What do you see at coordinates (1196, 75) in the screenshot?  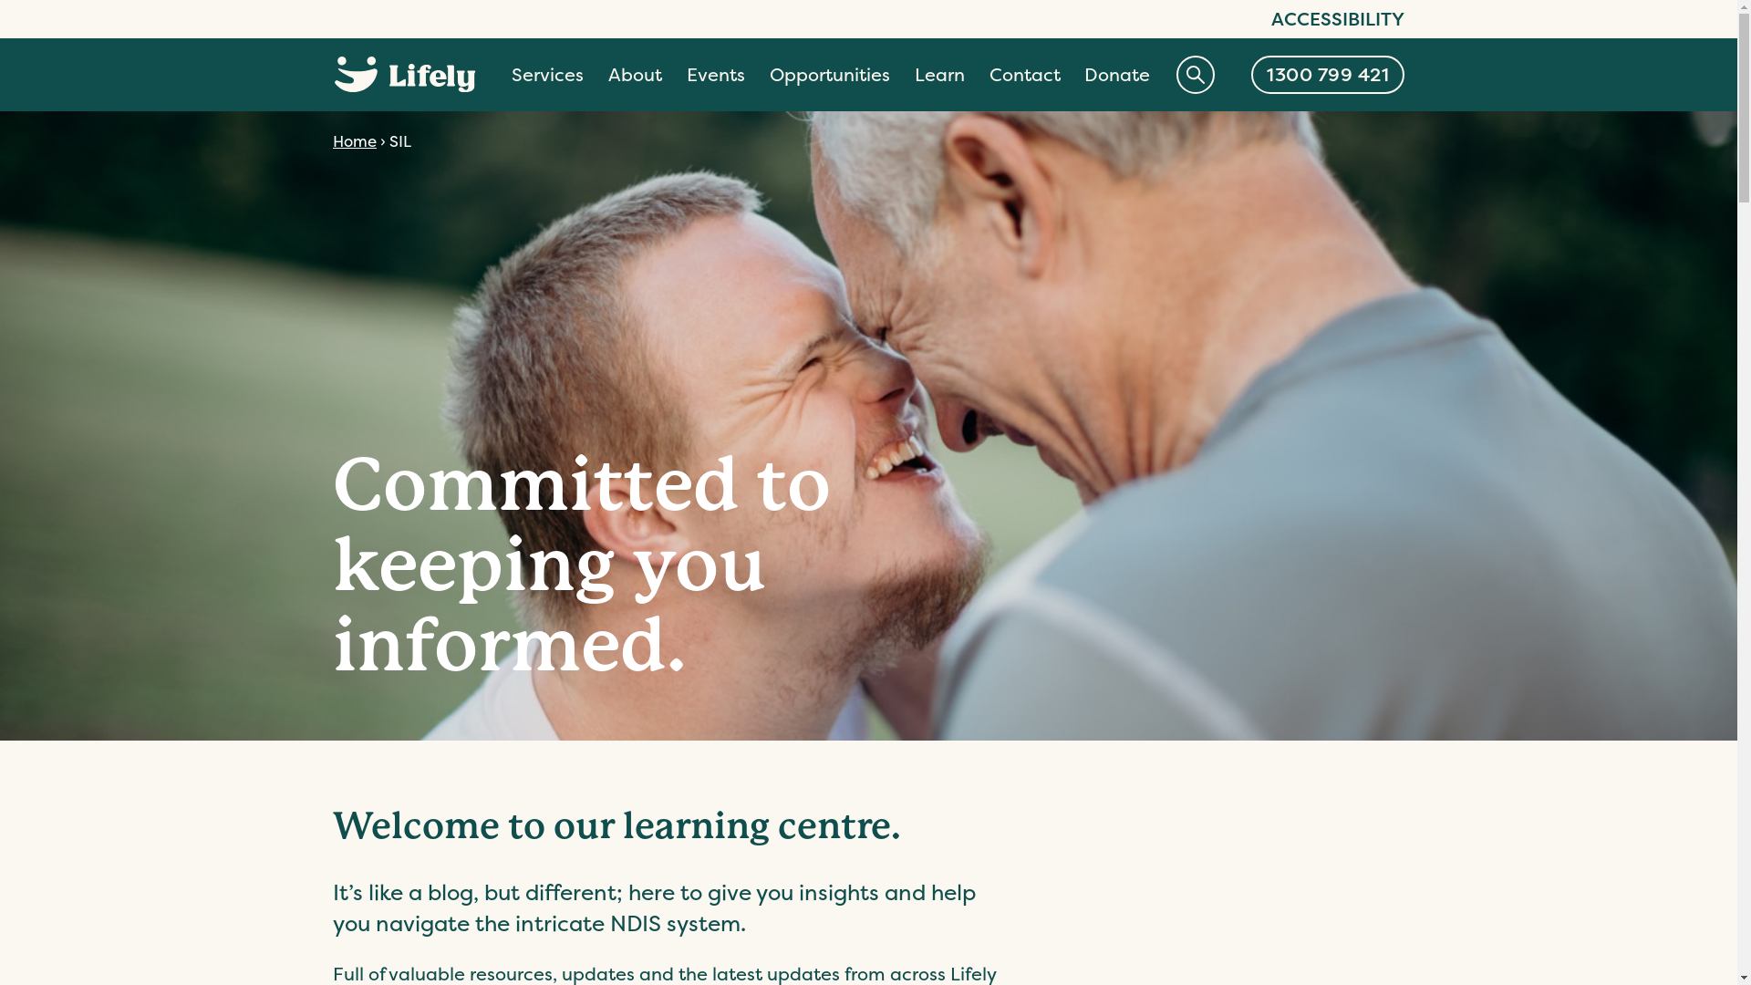 I see `Toggle search form` at bounding box center [1196, 75].